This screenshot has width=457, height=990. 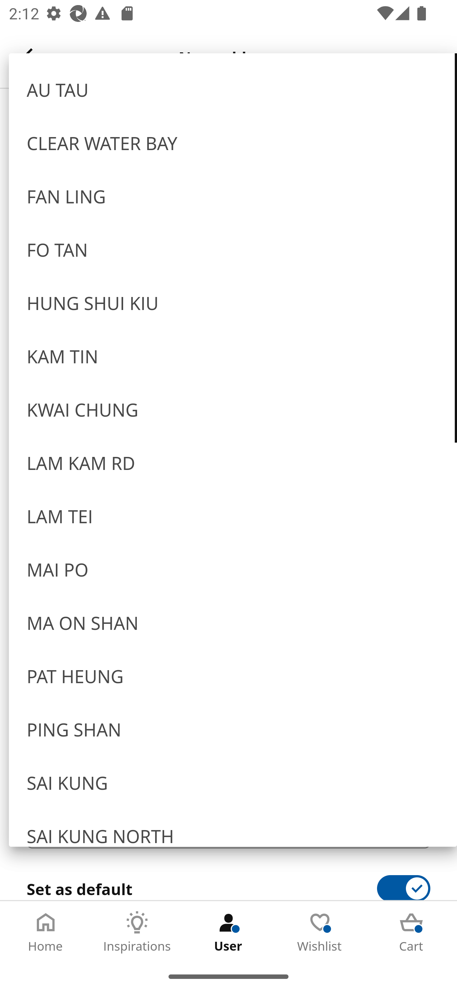 I want to click on FAN LING, so click(x=233, y=195).